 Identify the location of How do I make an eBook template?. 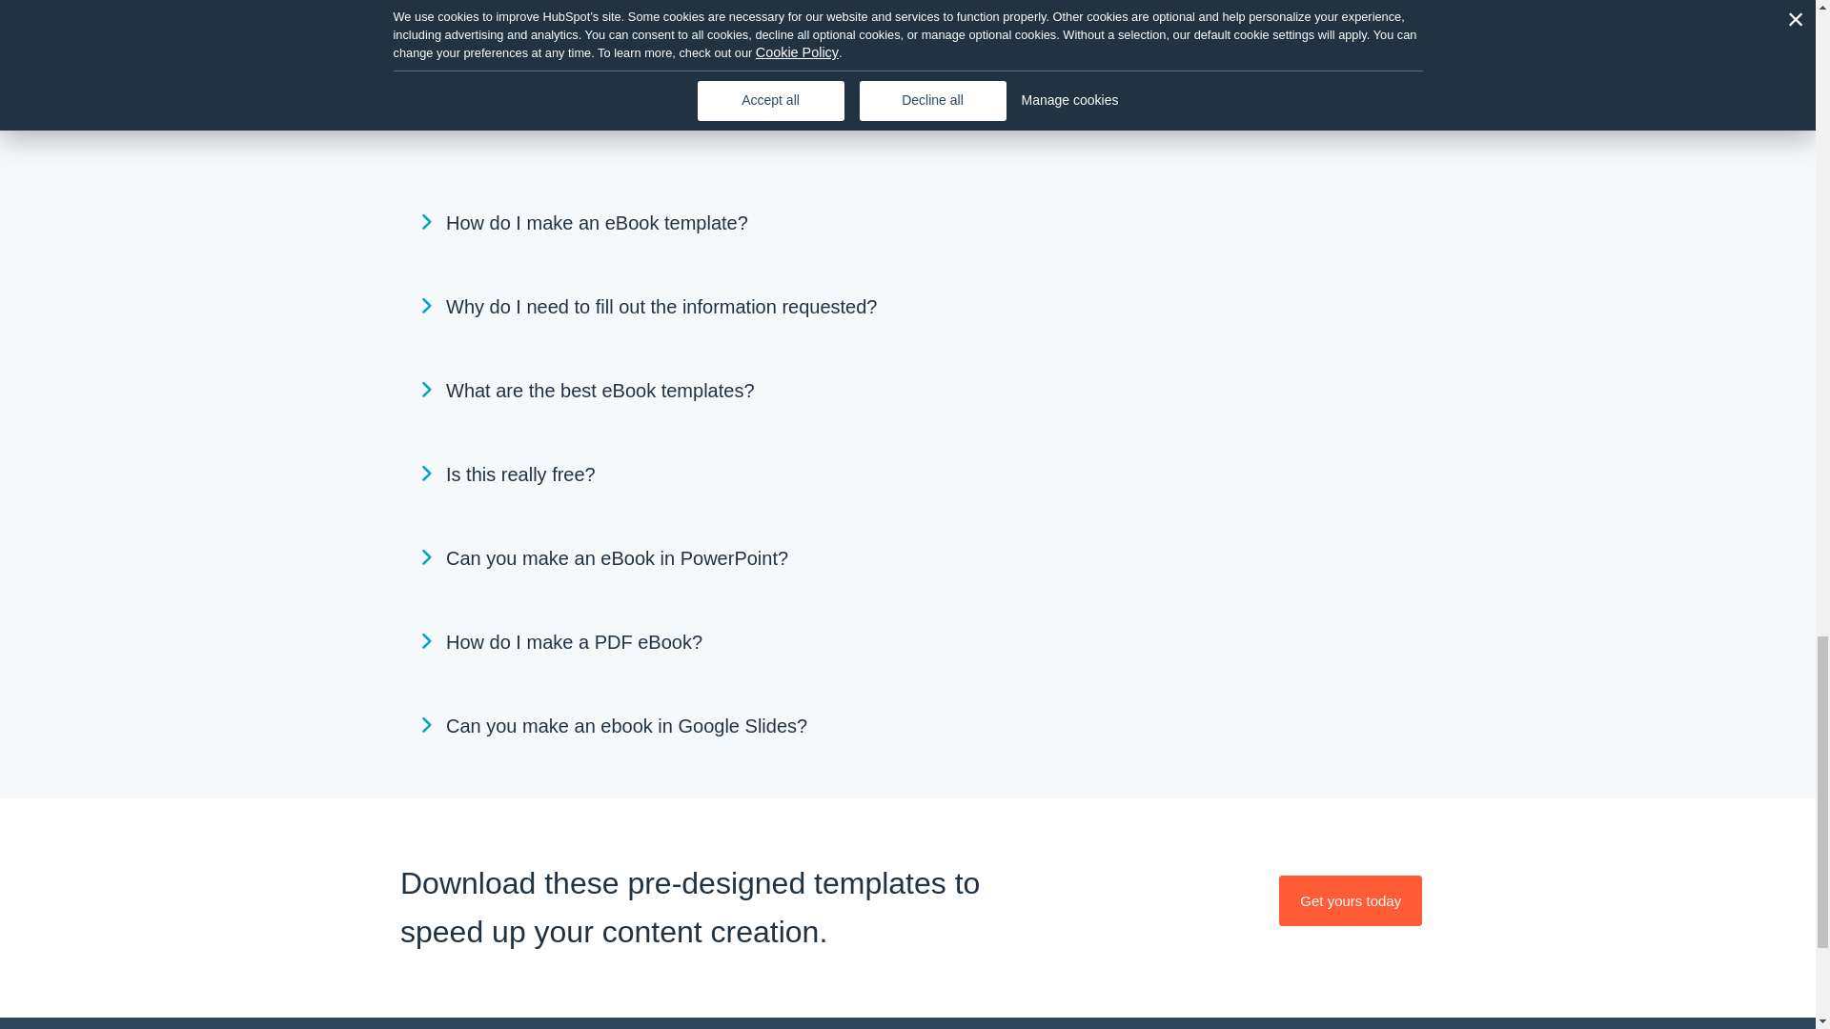
(915, 223).